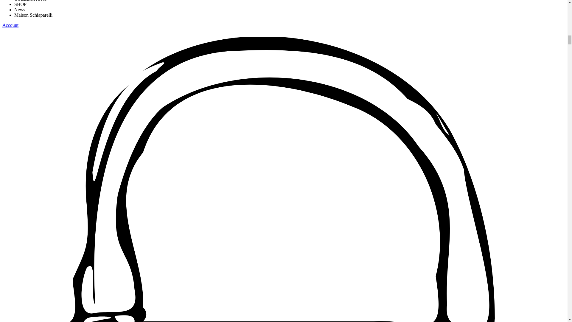 The height and width of the screenshot is (322, 572). What do you see at coordinates (30, 1) in the screenshot?
I see `COLLECTIONS` at bounding box center [30, 1].